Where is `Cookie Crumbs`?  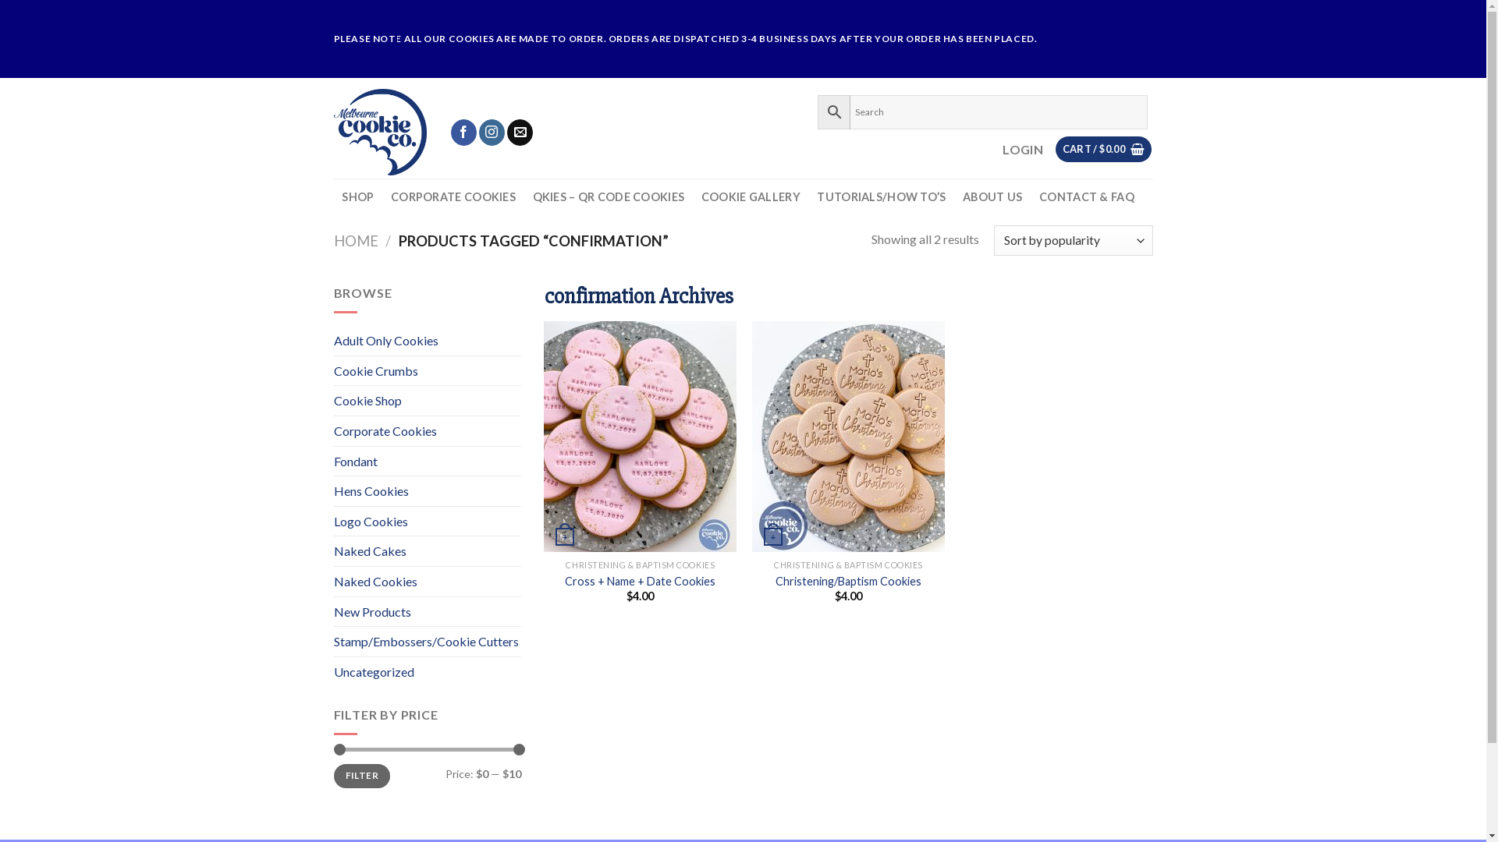 Cookie Crumbs is located at coordinates (428, 371).